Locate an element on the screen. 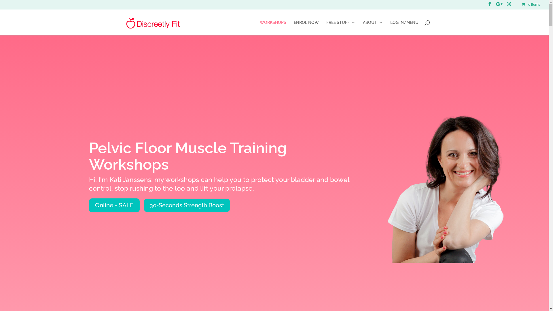  Online - SALE is located at coordinates (114, 205).